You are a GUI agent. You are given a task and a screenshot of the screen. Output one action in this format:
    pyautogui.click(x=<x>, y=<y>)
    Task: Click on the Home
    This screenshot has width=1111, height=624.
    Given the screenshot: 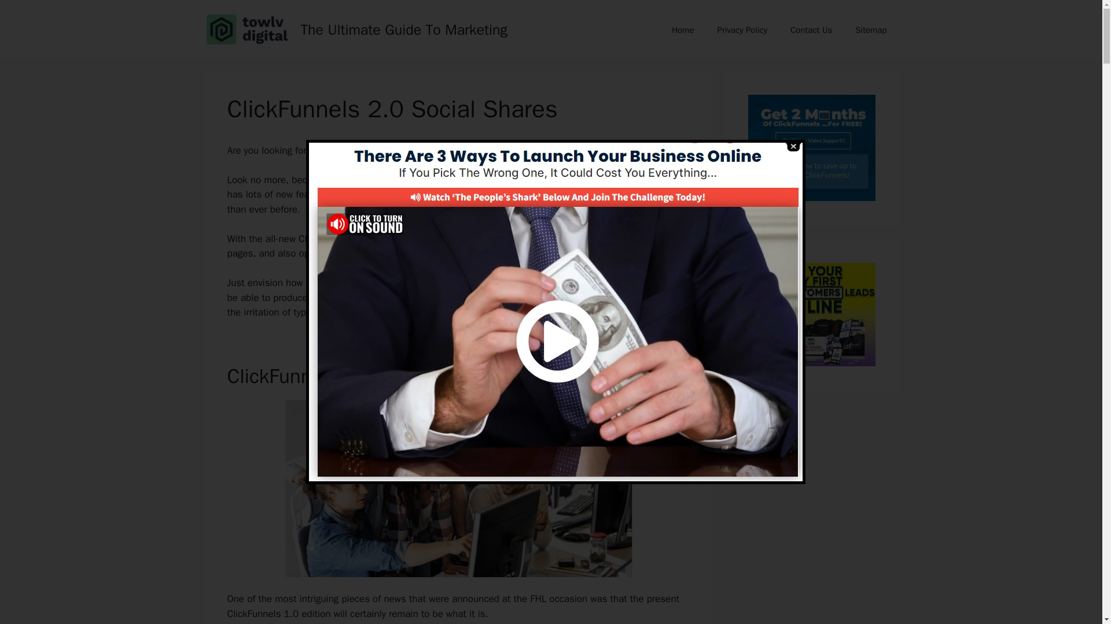 What is the action you would take?
    pyautogui.click(x=683, y=30)
    